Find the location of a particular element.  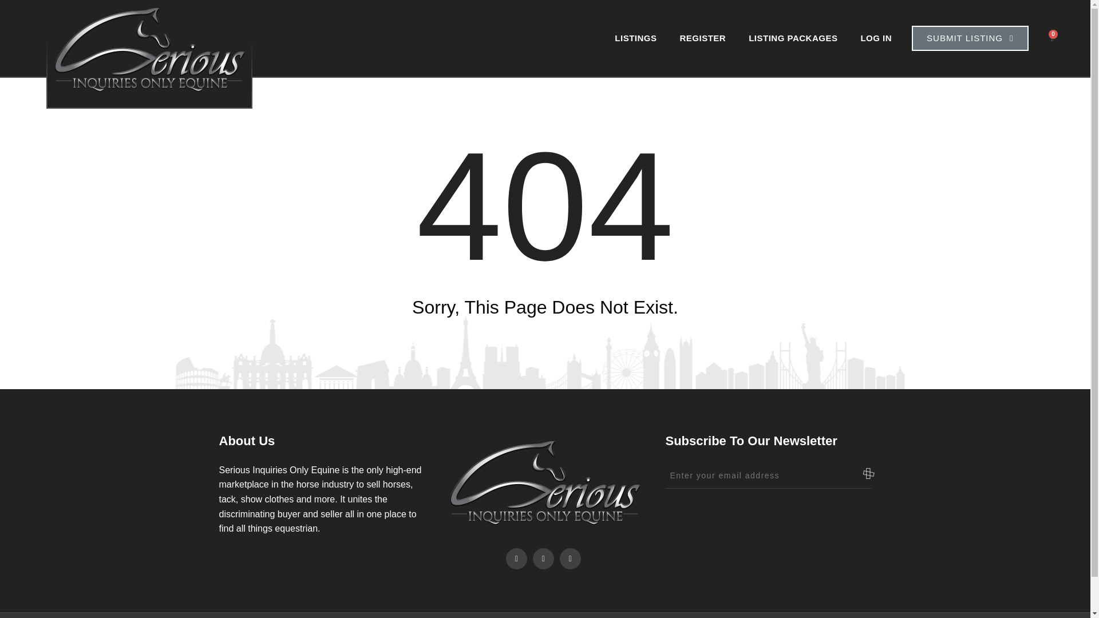

REGISTER is located at coordinates (703, 38).